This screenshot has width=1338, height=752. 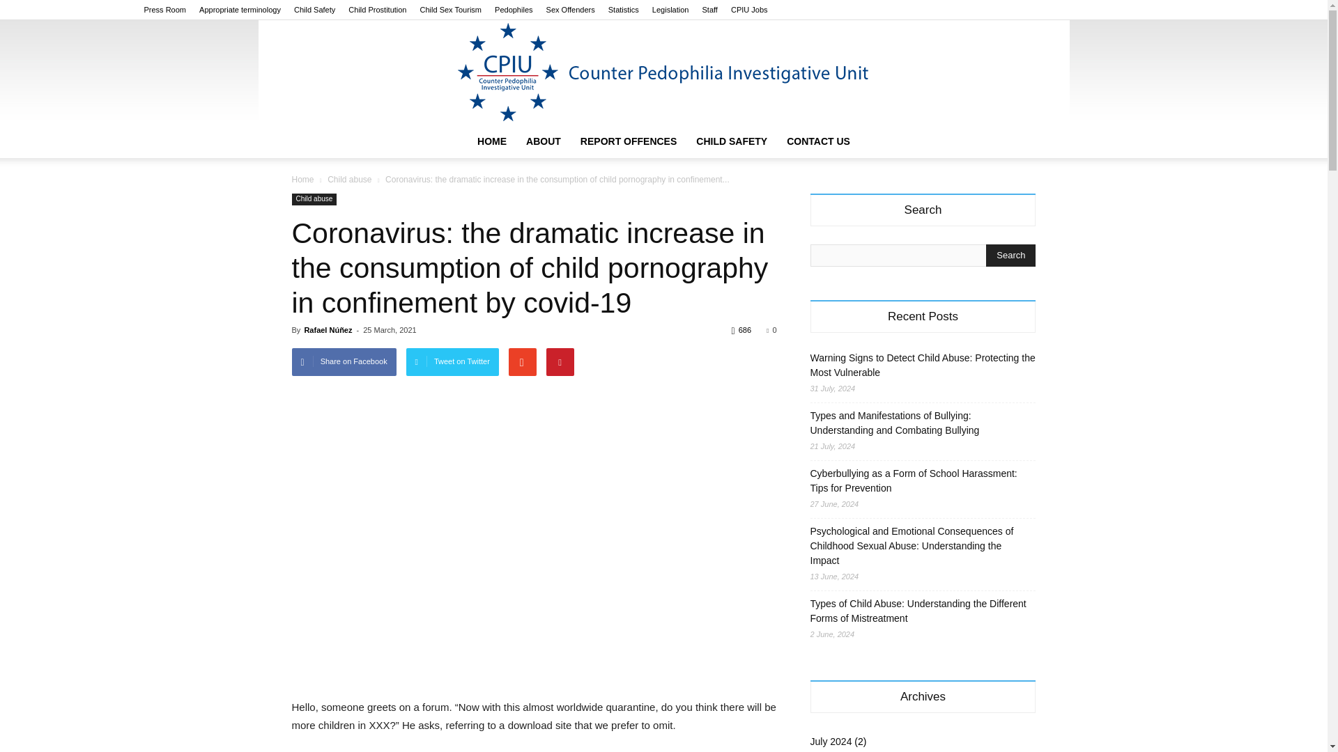 I want to click on Legislation, so click(x=670, y=10).